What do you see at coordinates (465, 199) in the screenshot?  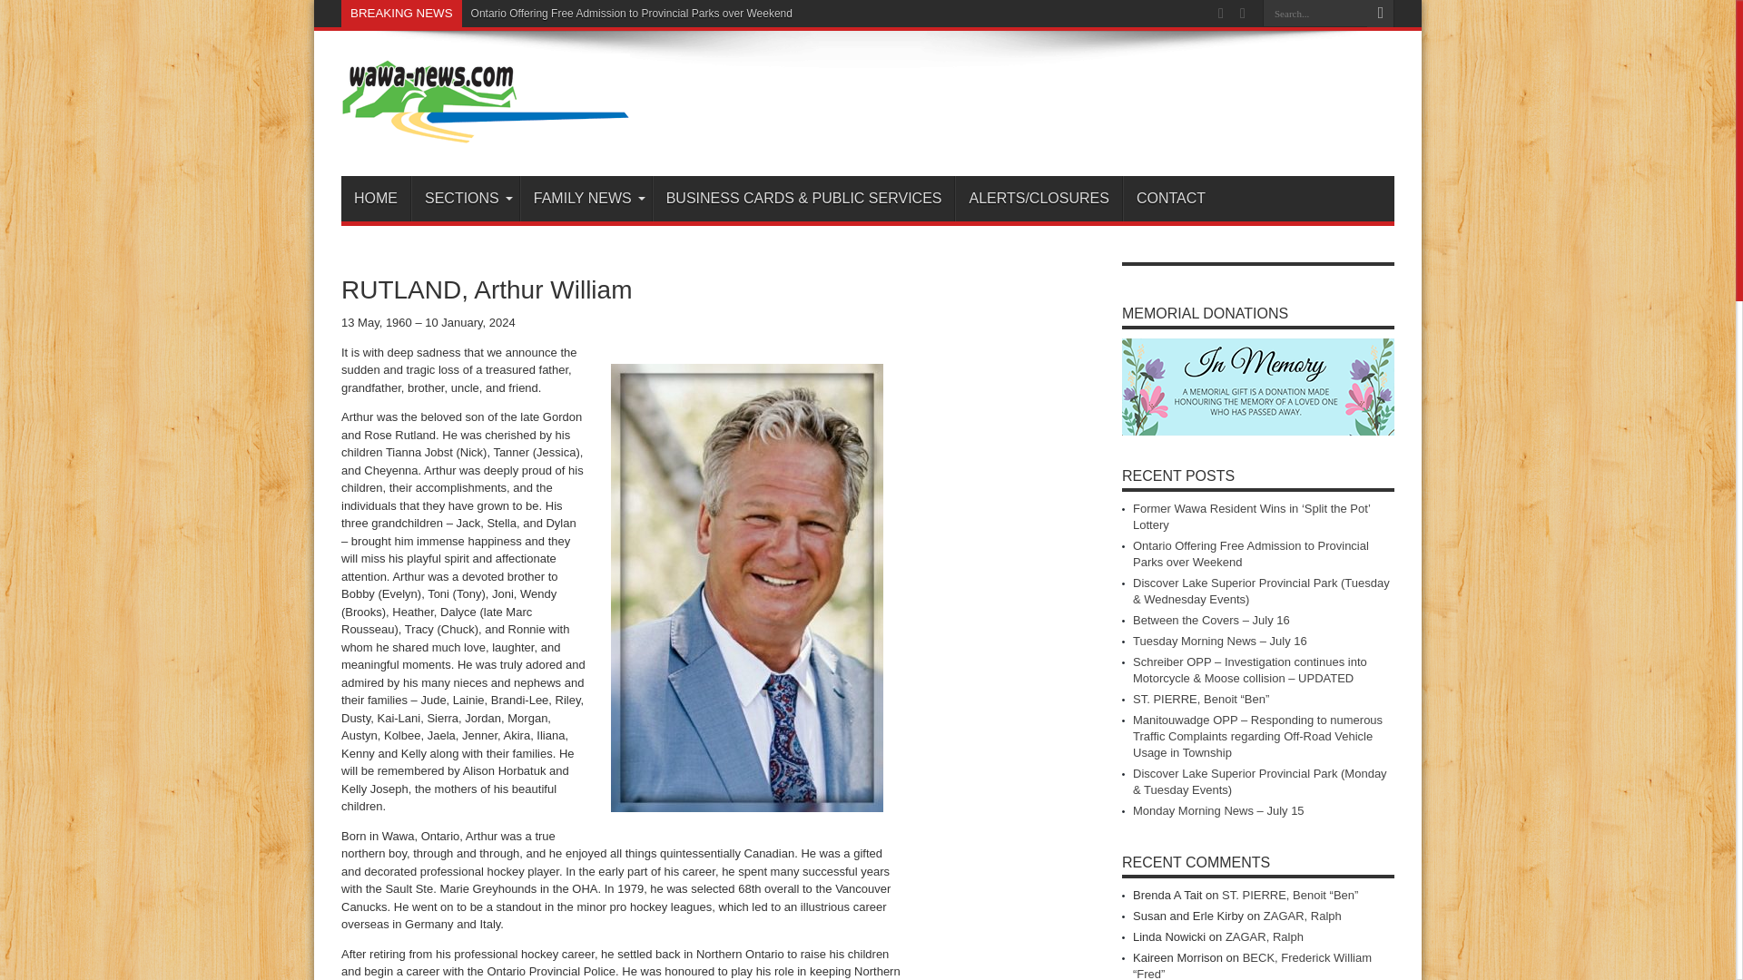 I see `SECTIONS` at bounding box center [465, 199].